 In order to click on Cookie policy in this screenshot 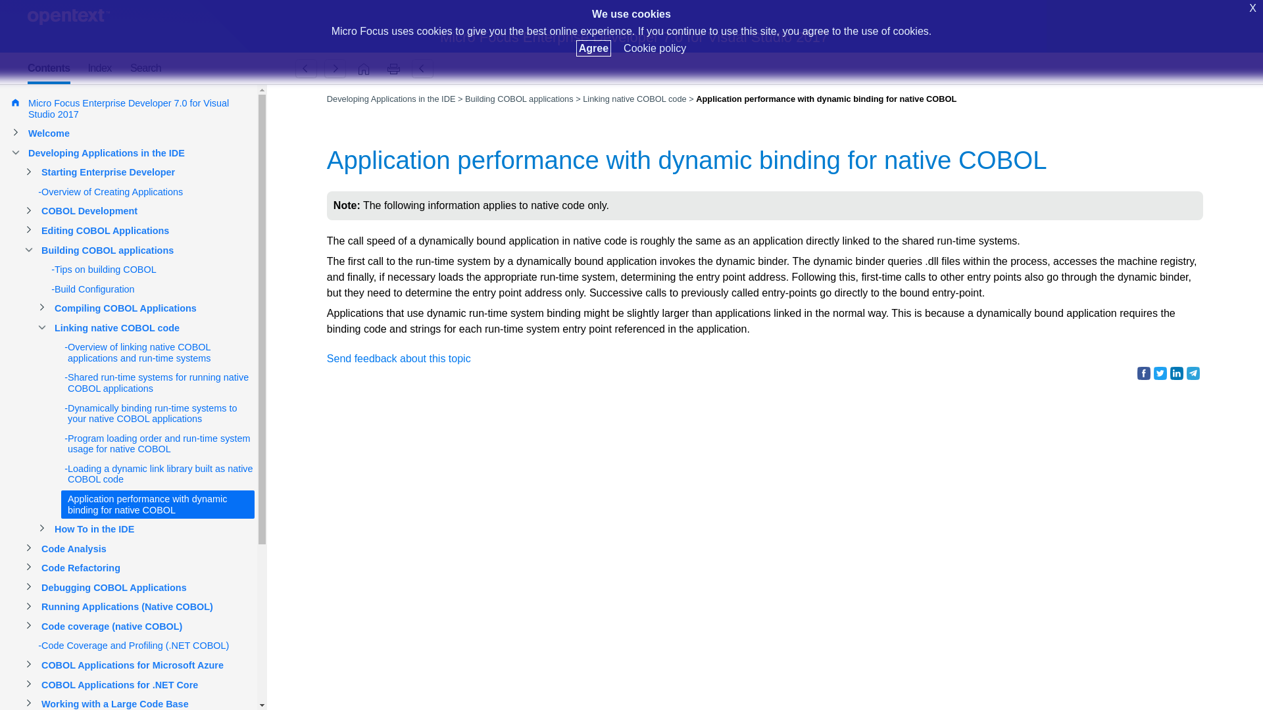, I will do `click(655, 48)`.